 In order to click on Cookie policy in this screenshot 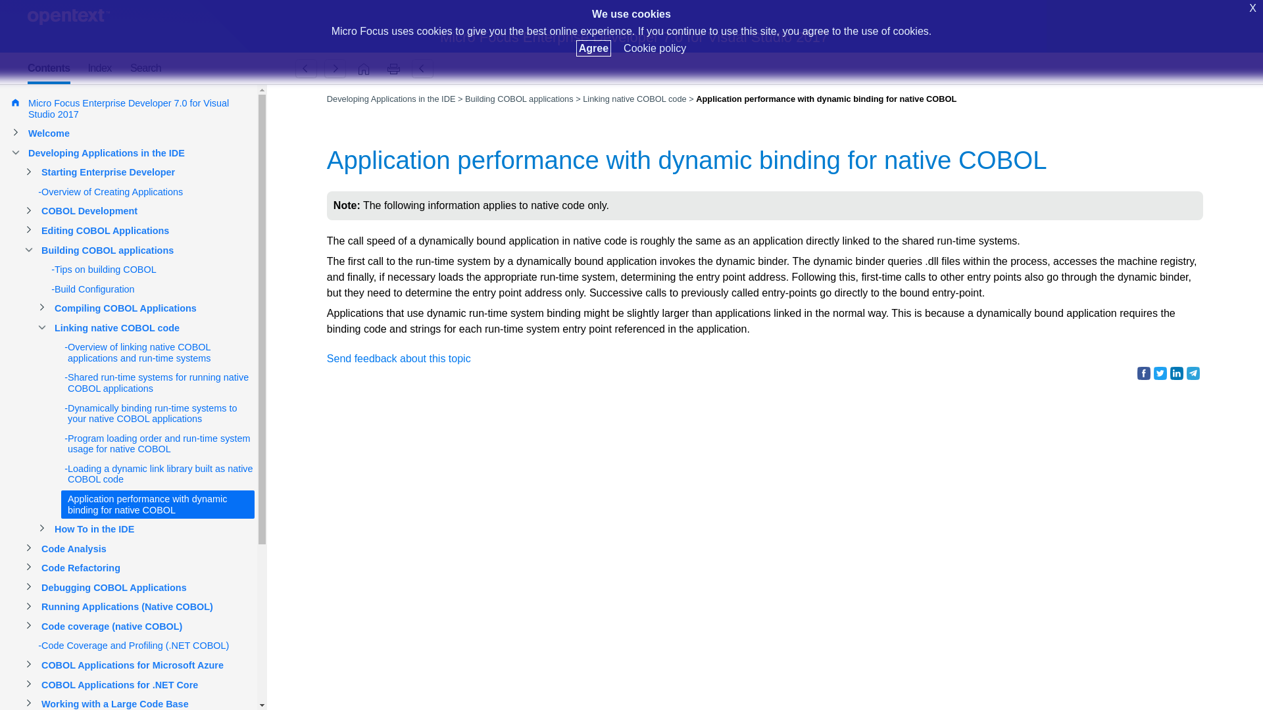, I will do `click(655, 48)`.